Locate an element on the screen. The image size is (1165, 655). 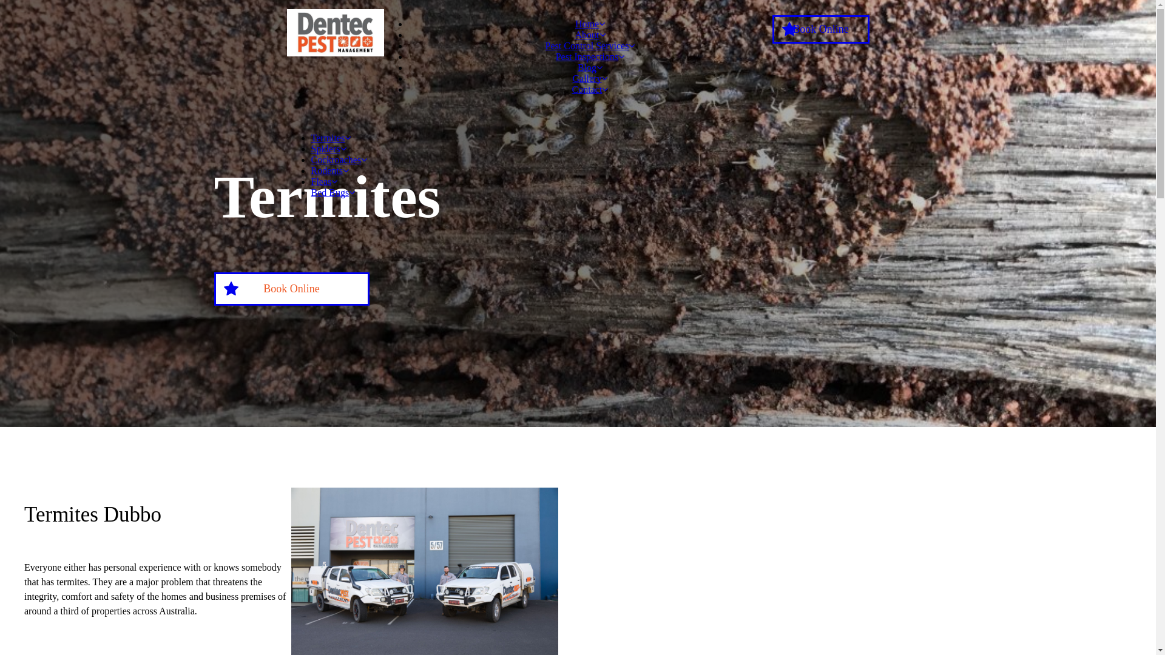
Cockroaches is located at coordinates (339, 160).